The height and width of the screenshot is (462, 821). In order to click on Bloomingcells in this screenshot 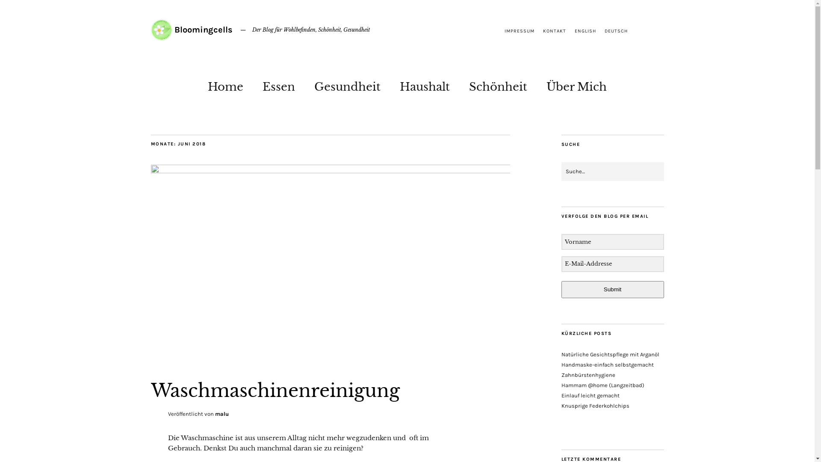, I will do `click(204, 30)`.